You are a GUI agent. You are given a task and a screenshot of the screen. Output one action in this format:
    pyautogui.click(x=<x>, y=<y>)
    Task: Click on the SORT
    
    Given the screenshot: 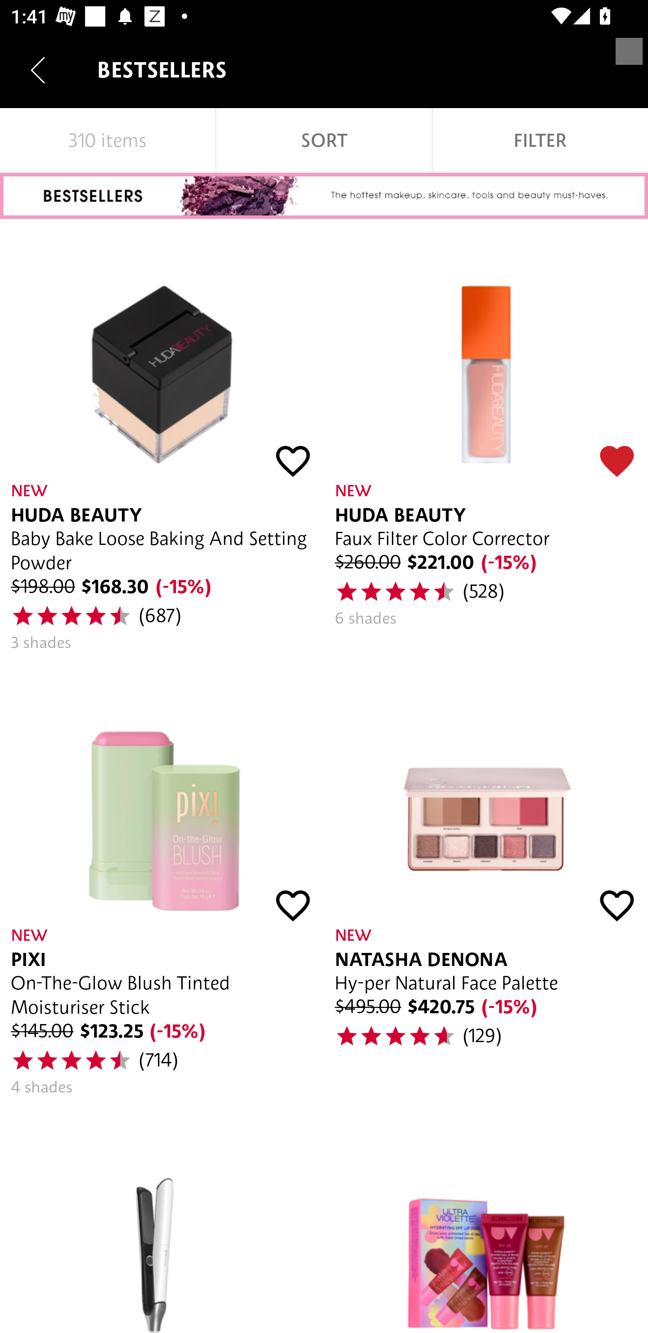 What is the action you would take?
    pyautogui.click(x=324, y=141)
    